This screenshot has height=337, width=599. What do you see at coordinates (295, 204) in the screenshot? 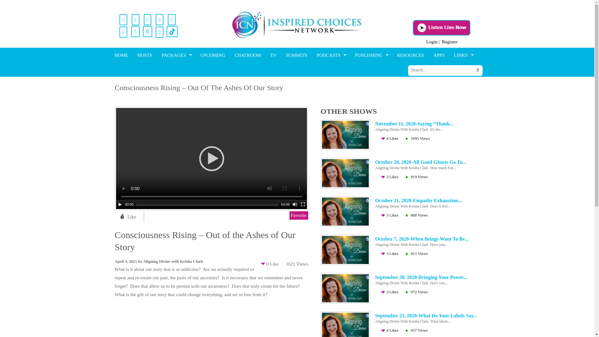
I see `Mute` at bounding box center [295, 204].